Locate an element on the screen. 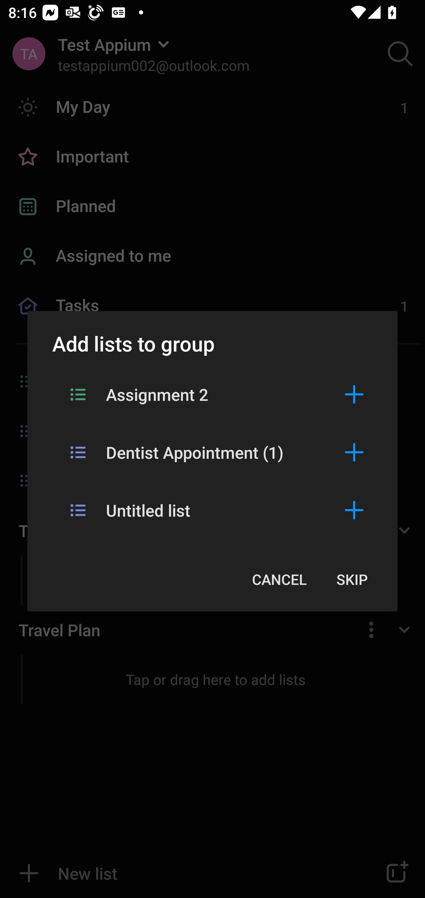 The height and width of the screenshot is (898, 425). Dentist Appointment (1) is located at coordinates (212, 452).